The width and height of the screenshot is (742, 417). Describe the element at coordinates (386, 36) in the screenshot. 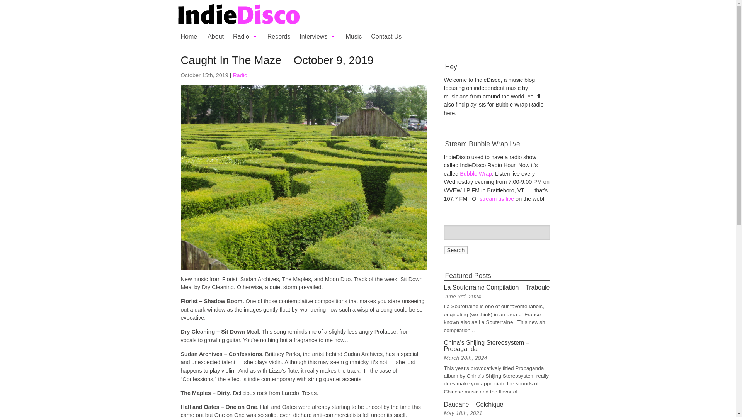

I see `Contact Us` at that location.